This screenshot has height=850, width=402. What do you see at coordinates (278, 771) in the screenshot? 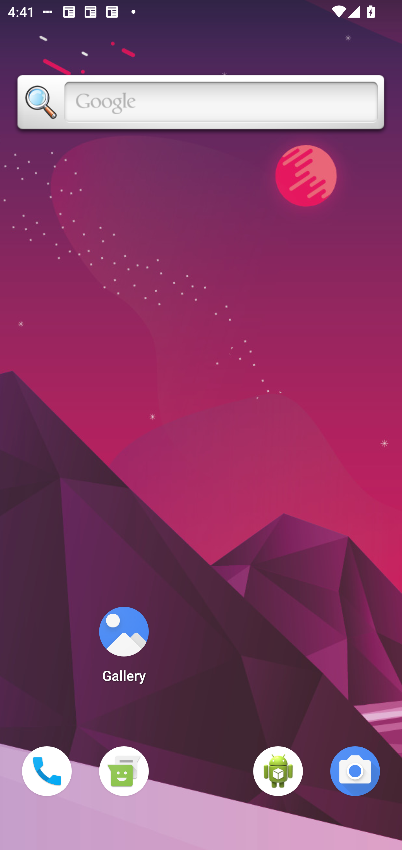
I see `WebView Browser Tester` at bounding box center [278, 771].